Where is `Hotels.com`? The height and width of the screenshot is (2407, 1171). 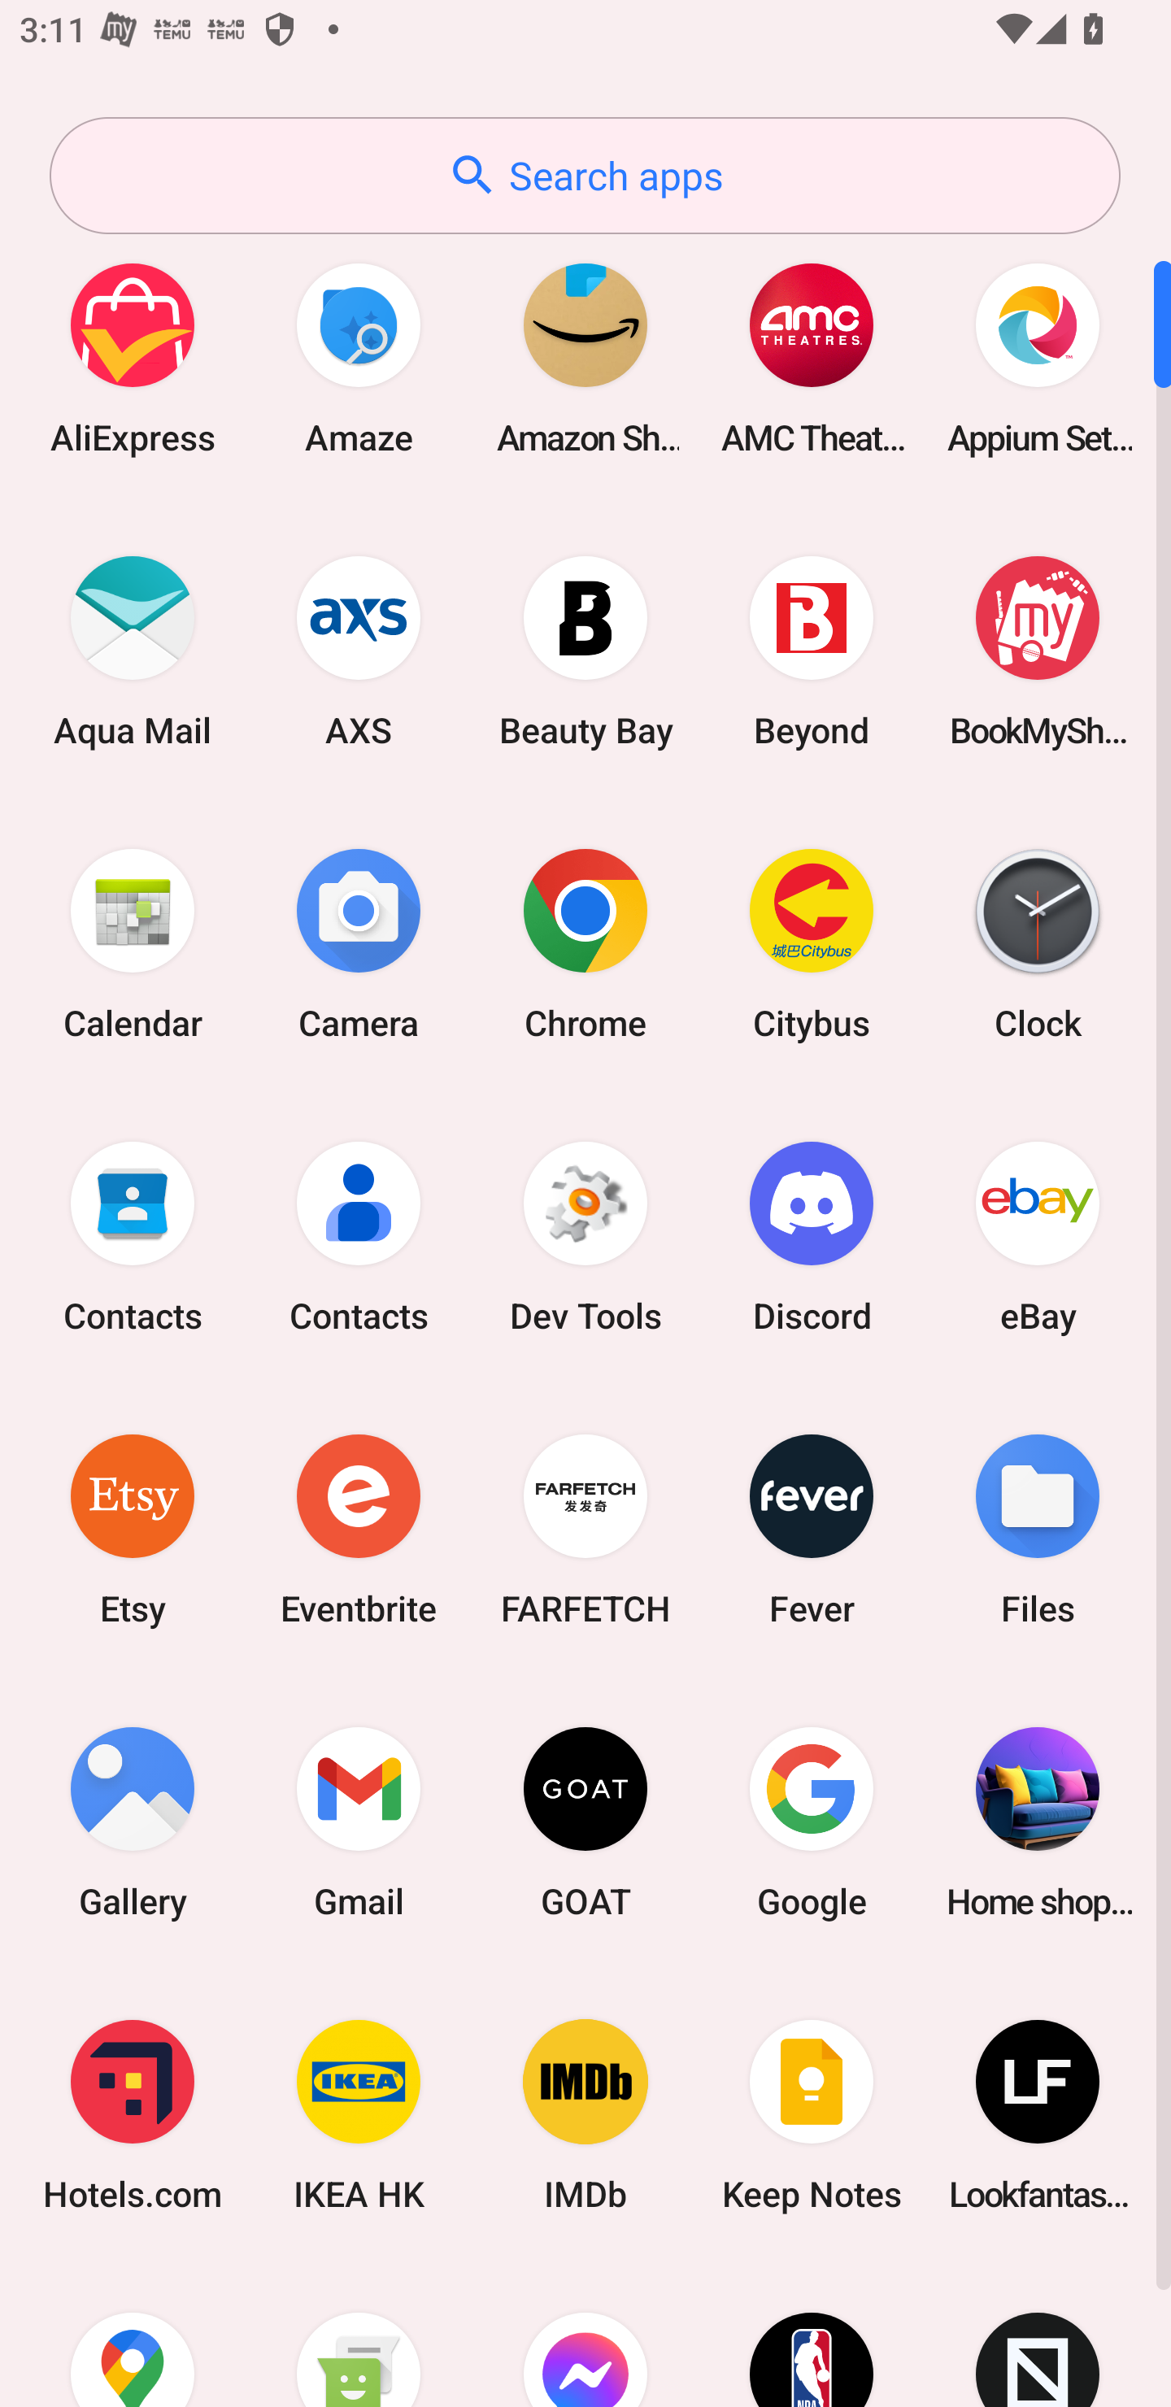 Hotels.com is located at coordinates (133, 2116).